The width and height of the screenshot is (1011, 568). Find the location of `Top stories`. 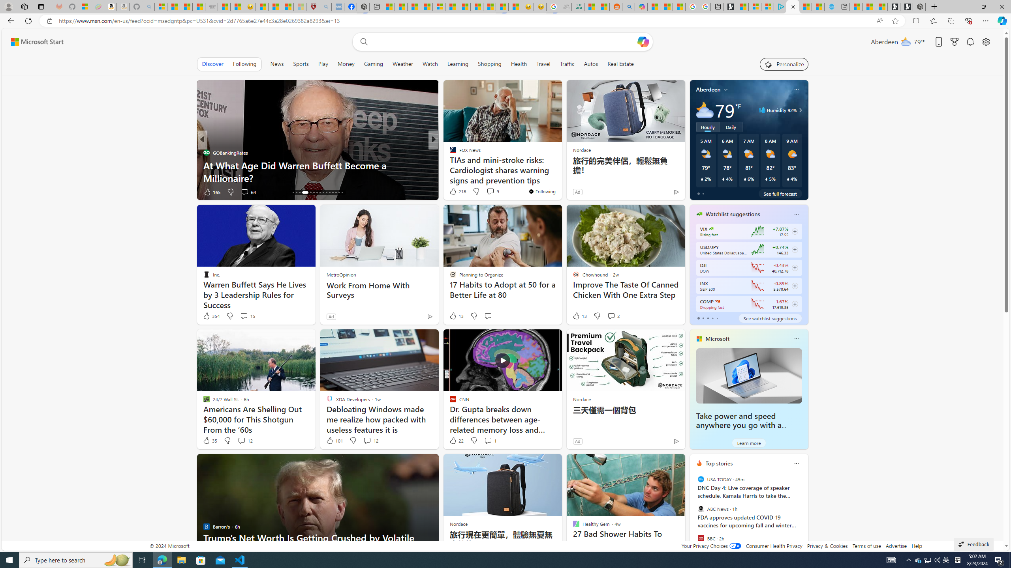

Top stories is located at coordinates (719, 463).